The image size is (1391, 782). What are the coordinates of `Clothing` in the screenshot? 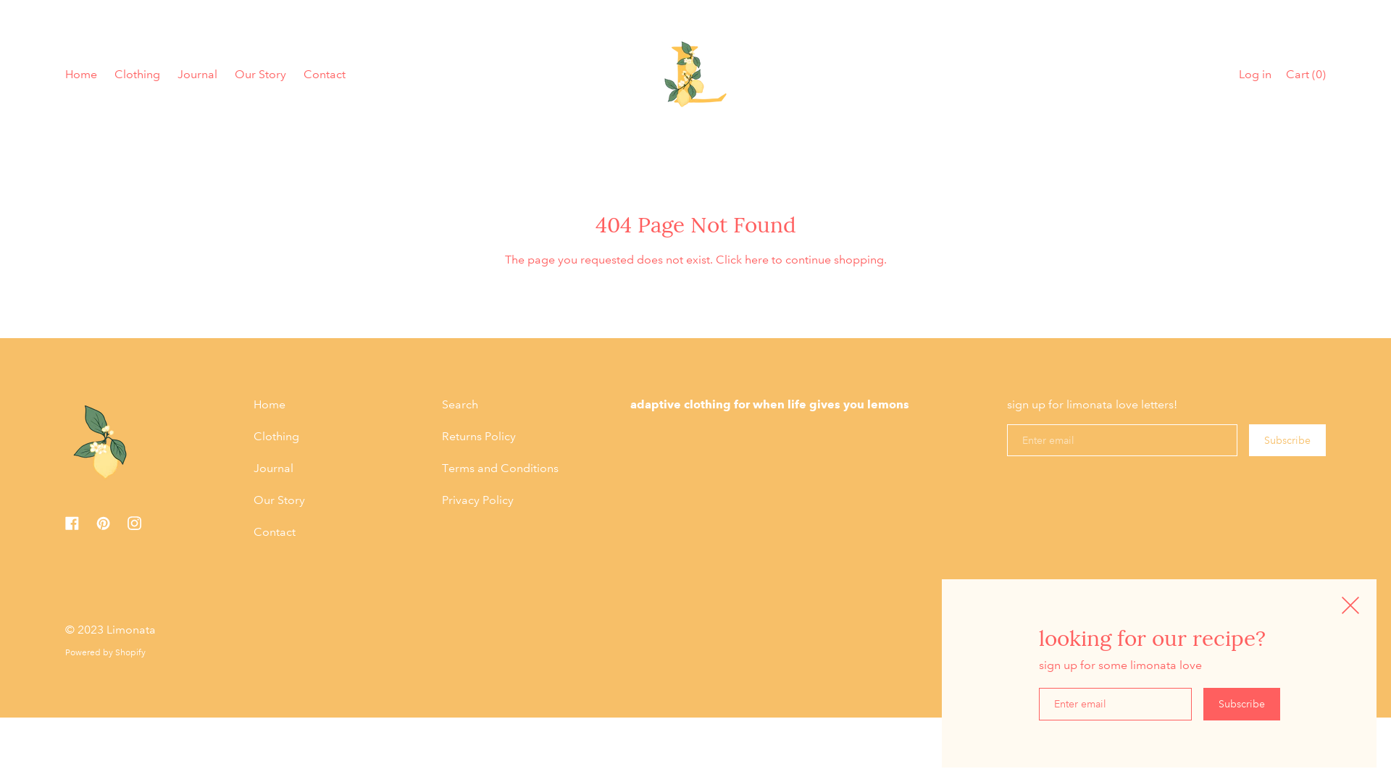 It's located at (138, 76).